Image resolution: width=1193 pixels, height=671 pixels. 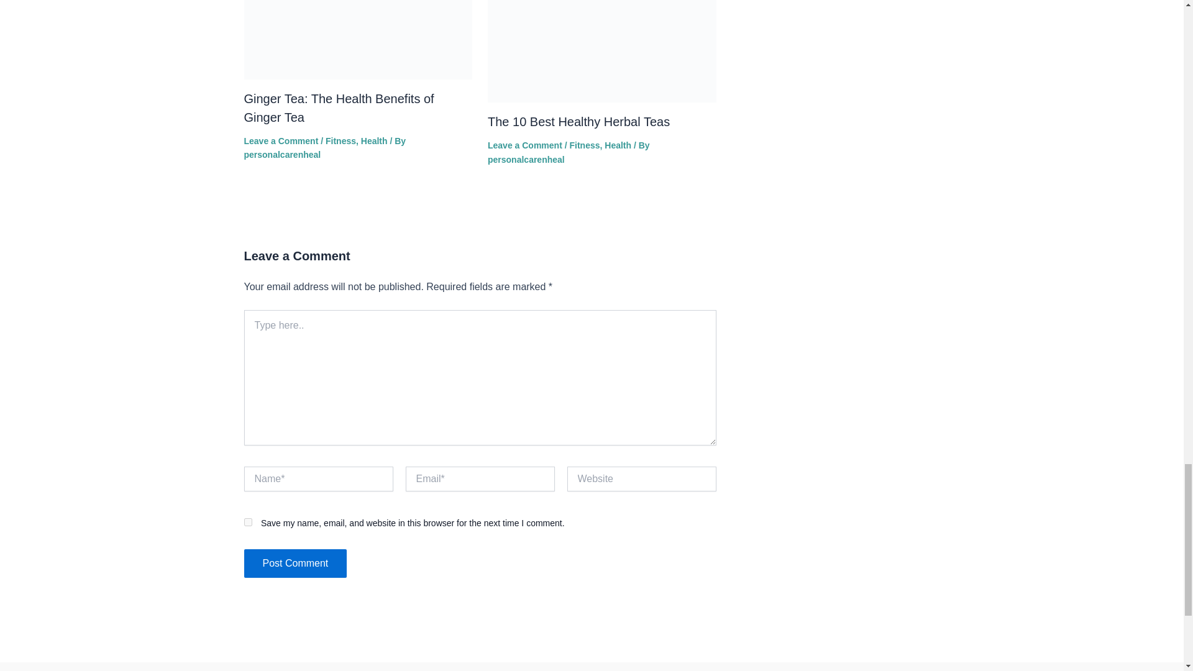 I want to click on View all posts by personalcarenheal, so click(x=282, y=154).